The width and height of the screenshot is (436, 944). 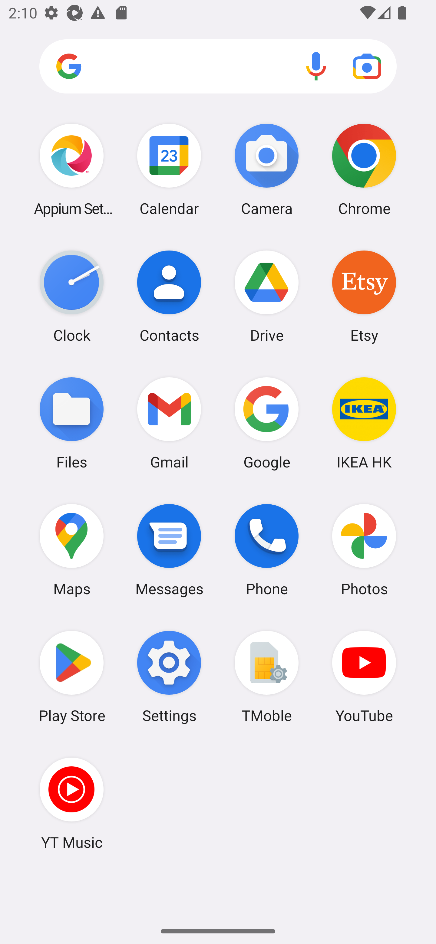 What do you see at coordinates (169, 423) in the screenshot?
I see `Gmail` at bounding box center [169, 423].